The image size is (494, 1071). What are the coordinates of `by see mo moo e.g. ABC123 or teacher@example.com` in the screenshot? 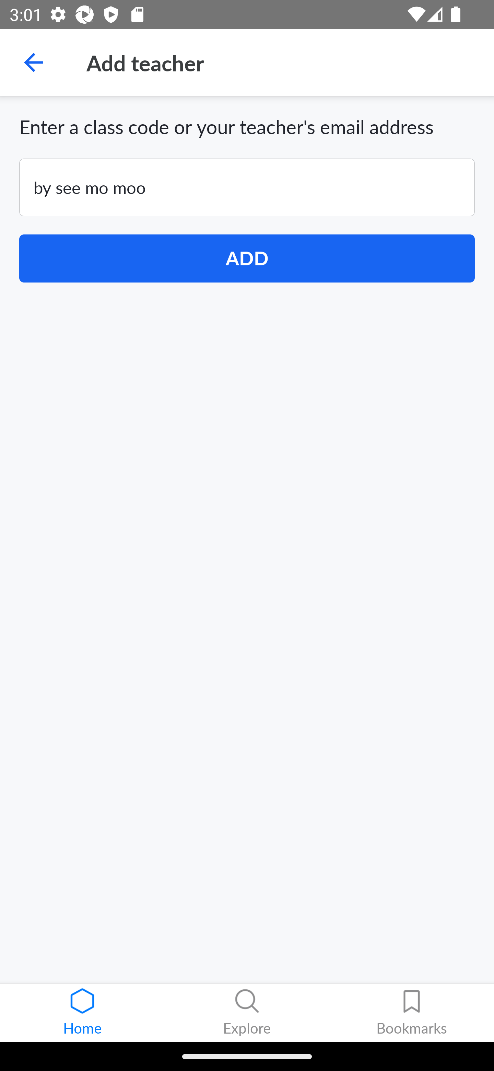 It's located at (247, 187).